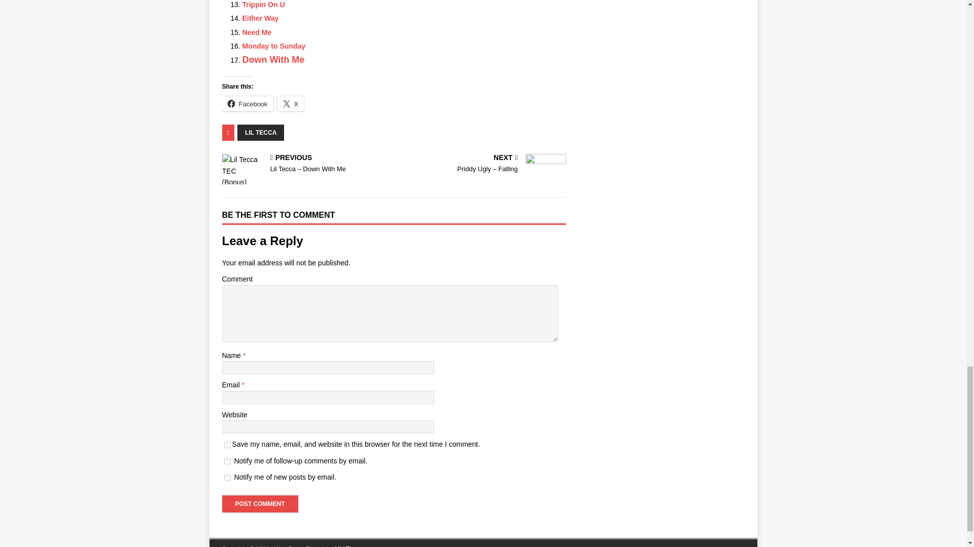  I want to click on Down With Me, so click(273, 60).